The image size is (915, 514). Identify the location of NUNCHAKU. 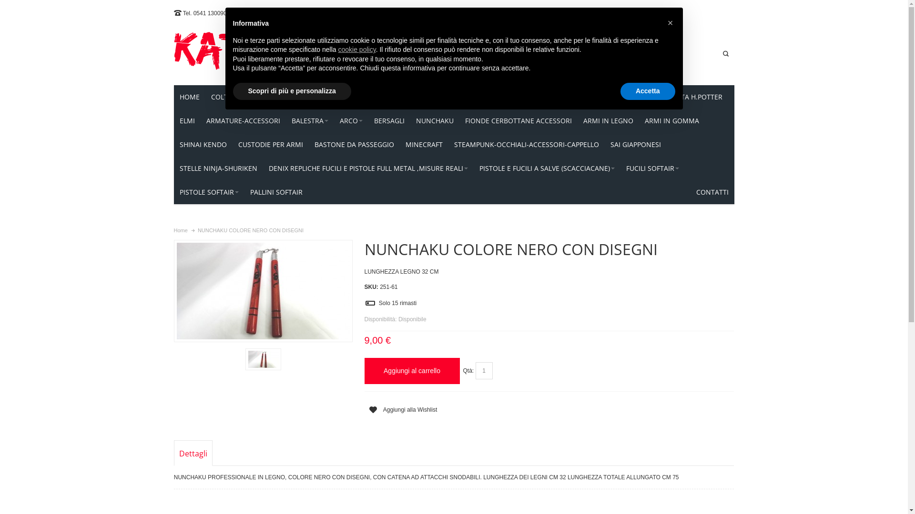
(435, 121).